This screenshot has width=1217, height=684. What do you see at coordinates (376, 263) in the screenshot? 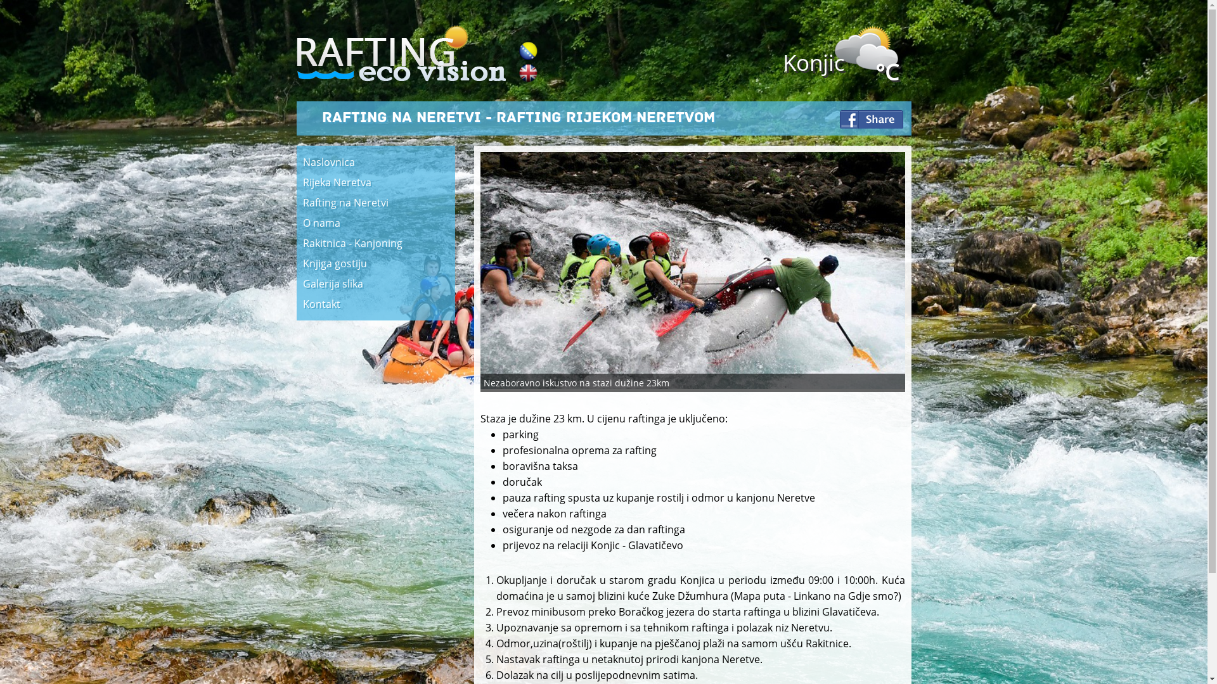
I see `Knjiga gostiju` at bounding box center [376, 263].